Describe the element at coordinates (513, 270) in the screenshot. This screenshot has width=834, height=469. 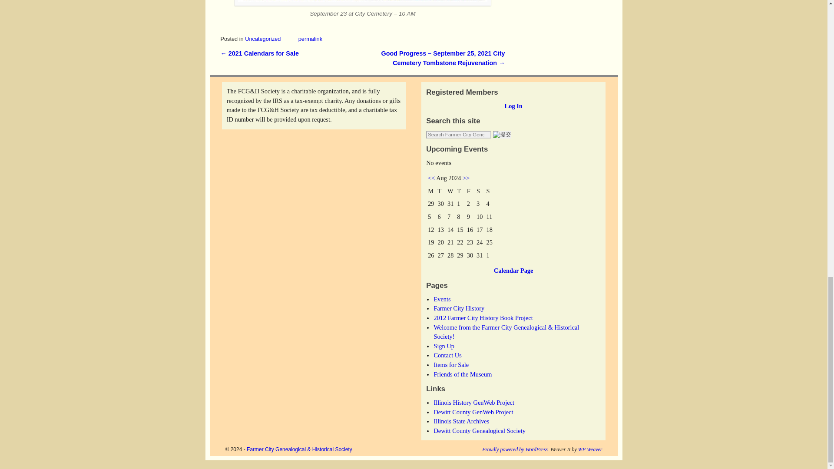
I see `Calendar Page` at that location.